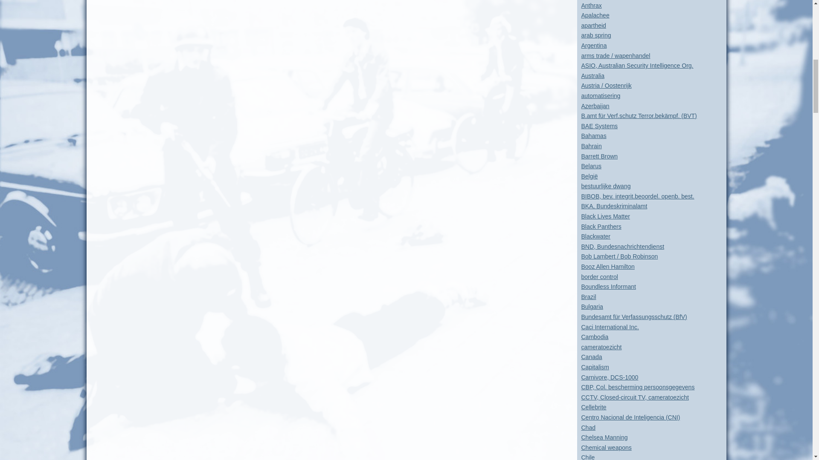 The height and width of the screenshot is (460, 819). What do you see at coordinates (595, 106) in the screenshot?
I see `Azerbaijan` at bounding box center [595, 106].